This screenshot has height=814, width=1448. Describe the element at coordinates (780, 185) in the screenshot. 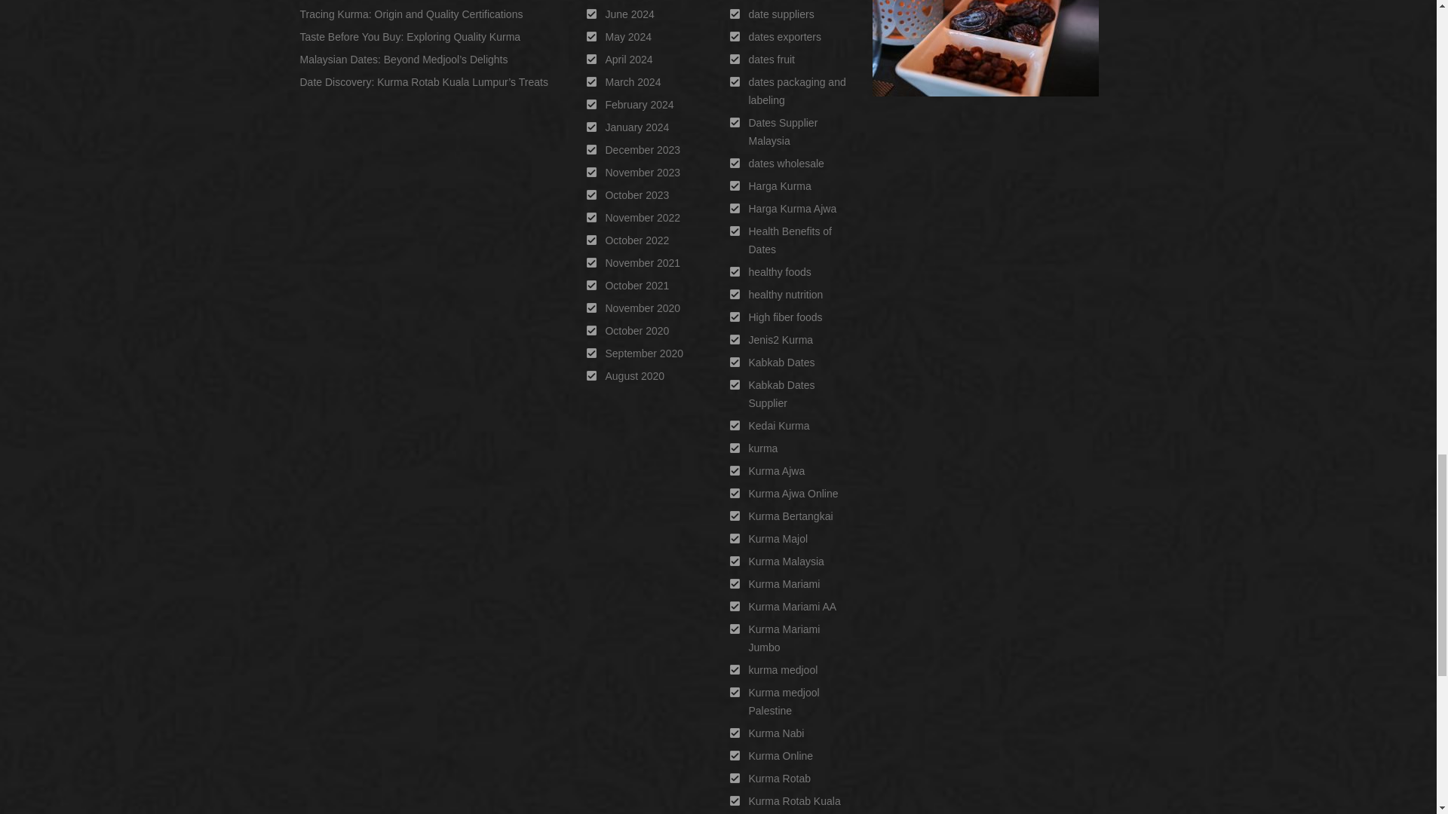

I see `Harga Kurma` at that location.